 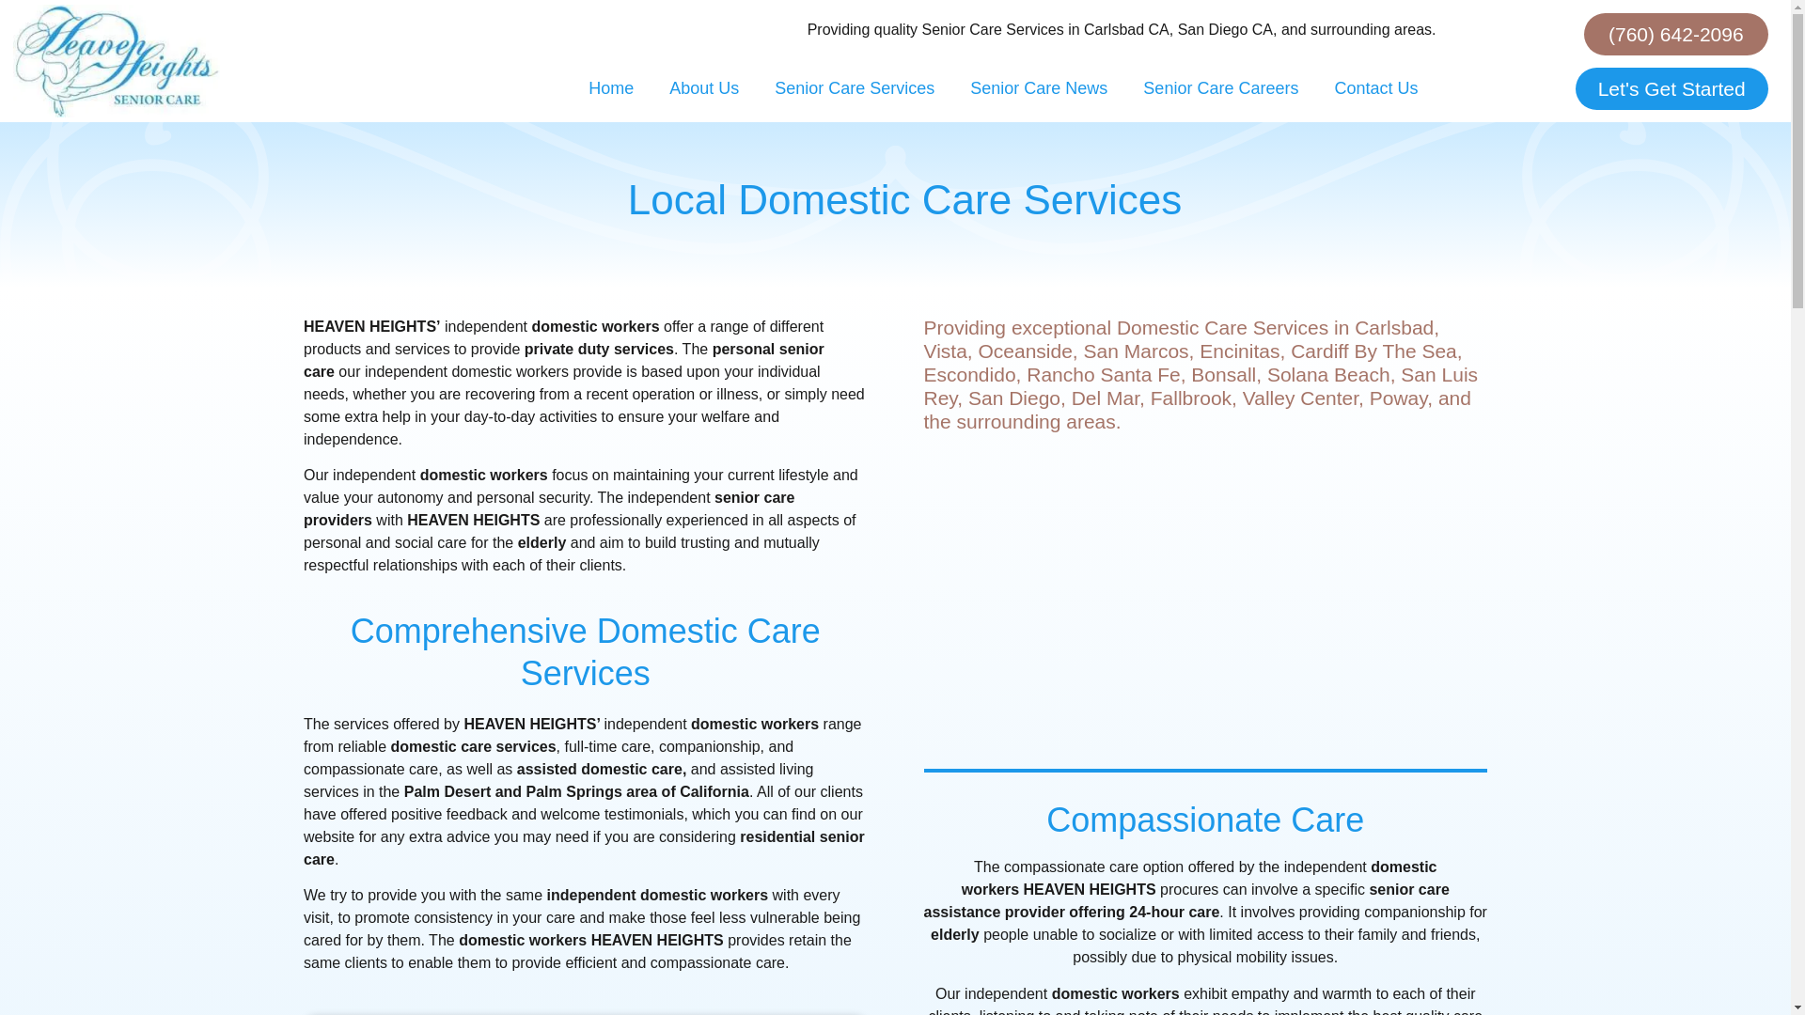 What do you see at coordinates (703, 87) in the screenshot?
I see `About Us` at bounding box center [703, 87].